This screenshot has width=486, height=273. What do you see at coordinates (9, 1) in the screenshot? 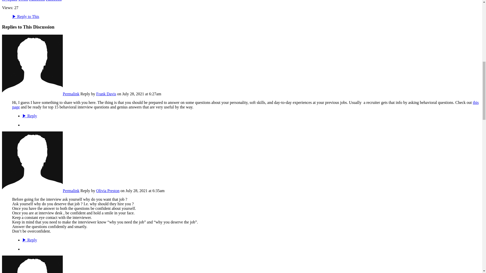
I see `MySpace` at bounding box center [9, 1].